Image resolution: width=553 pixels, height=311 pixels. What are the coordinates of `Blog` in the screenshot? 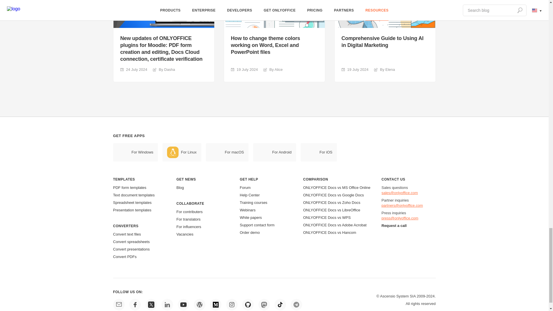 It's located at (199, 304).